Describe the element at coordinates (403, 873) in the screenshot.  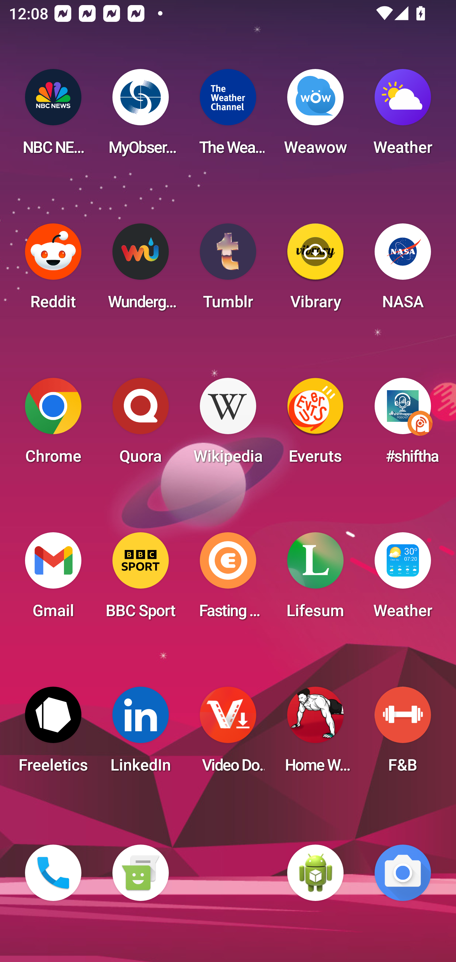
I see `Camera` at that location.